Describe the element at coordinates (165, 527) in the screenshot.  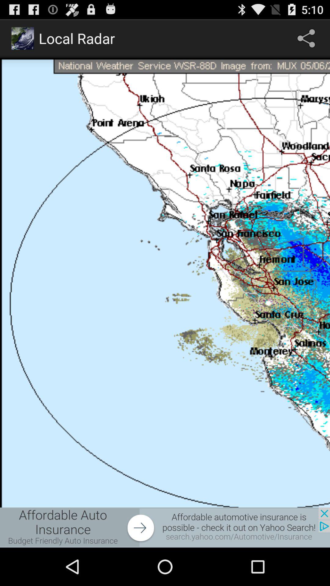
I see `affordable auto insurance` at that location.